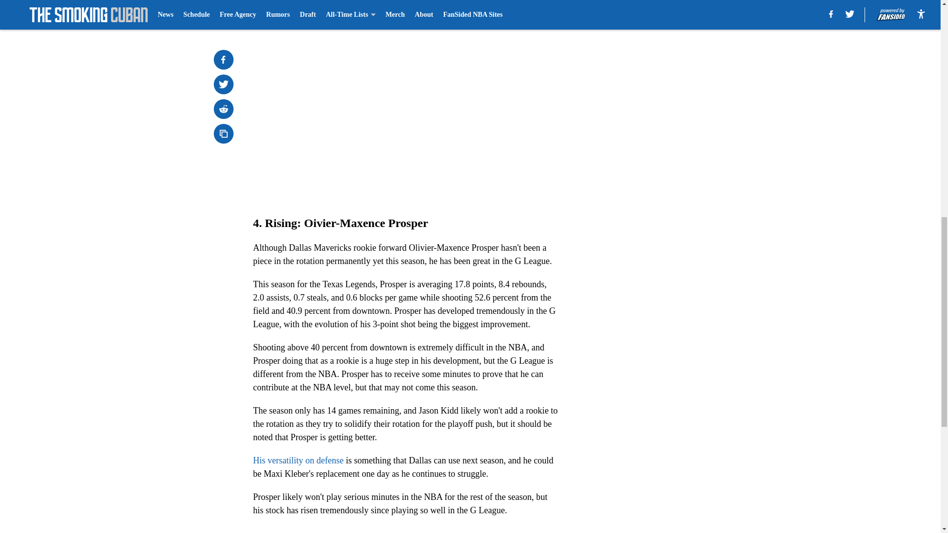  What do you see at coordinates (282, 13) in the screenshot?
I see `Prev` at bounding box center [282, 13].